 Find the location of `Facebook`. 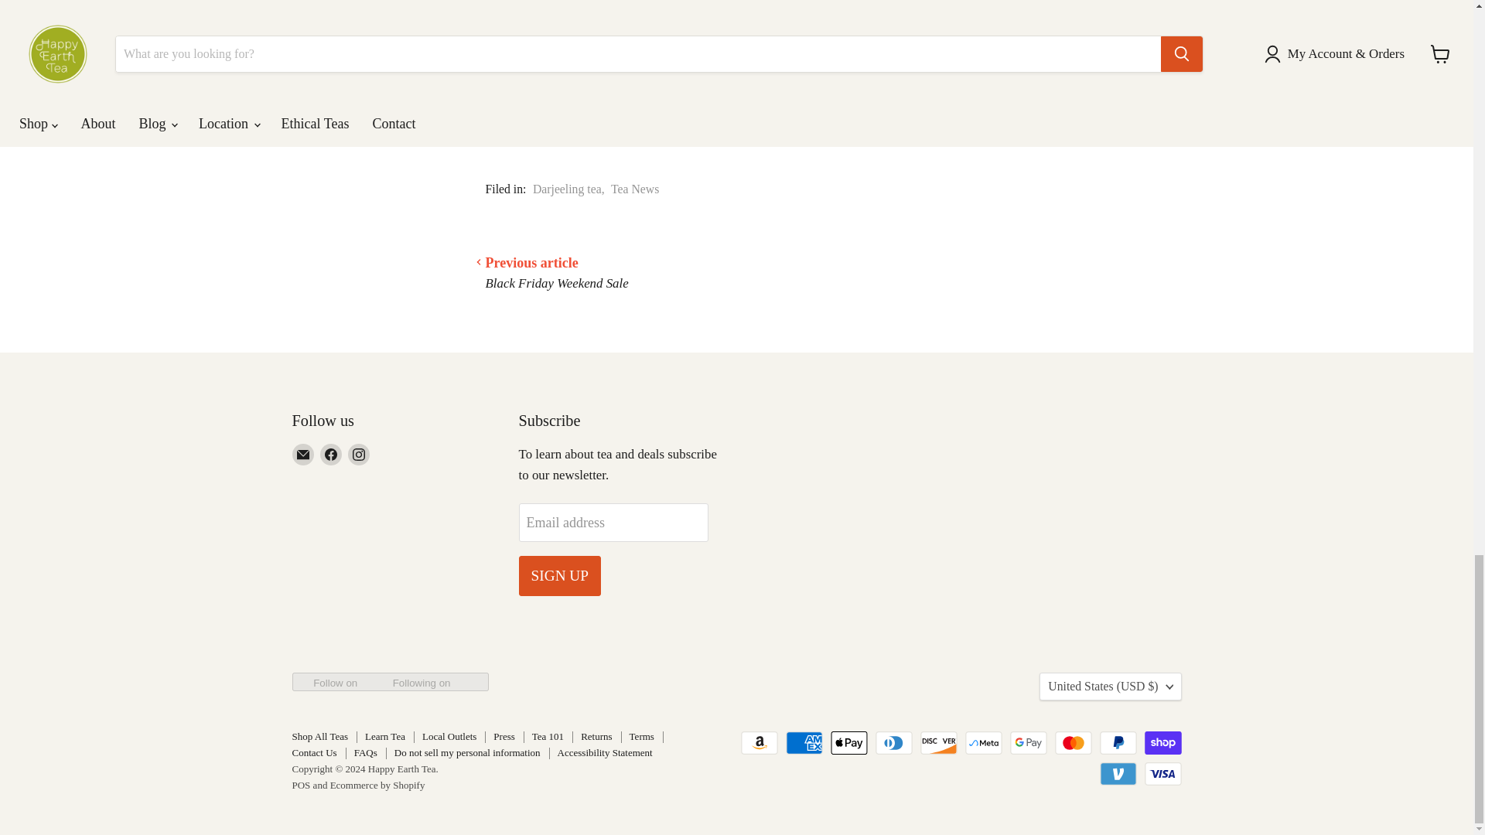

Facebook is located at coordinates (331, 454).